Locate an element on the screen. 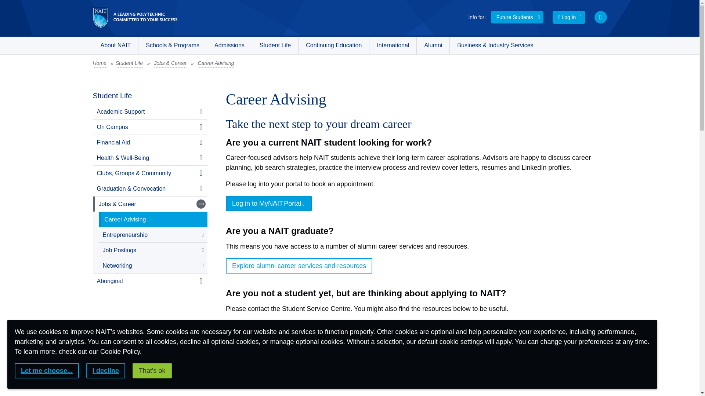 The width and height of the screenshot is (705, 396). Log In is located at coordinates (569, 17).